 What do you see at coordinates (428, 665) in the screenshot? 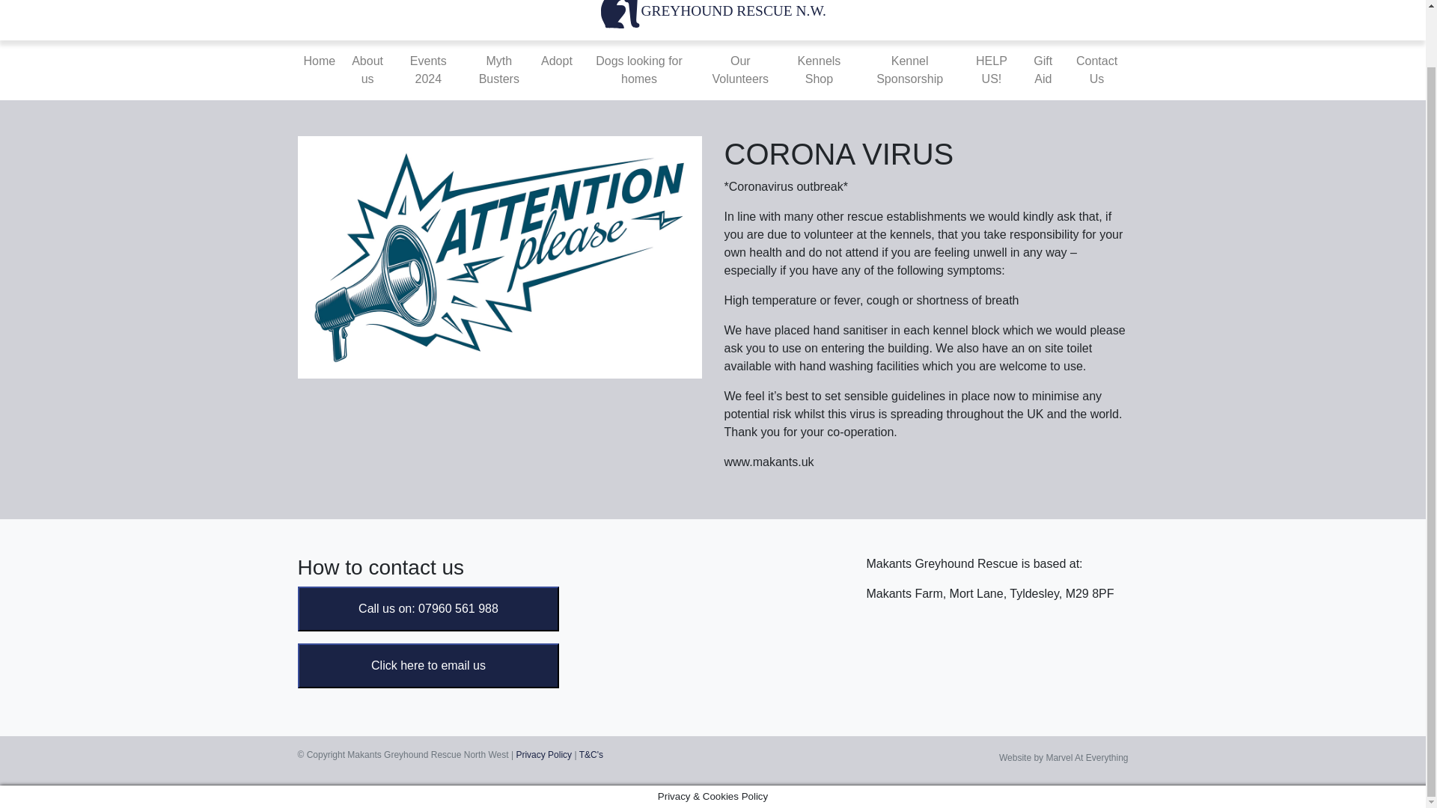
I see `Click here to email us` at bounding box center [428, 665].